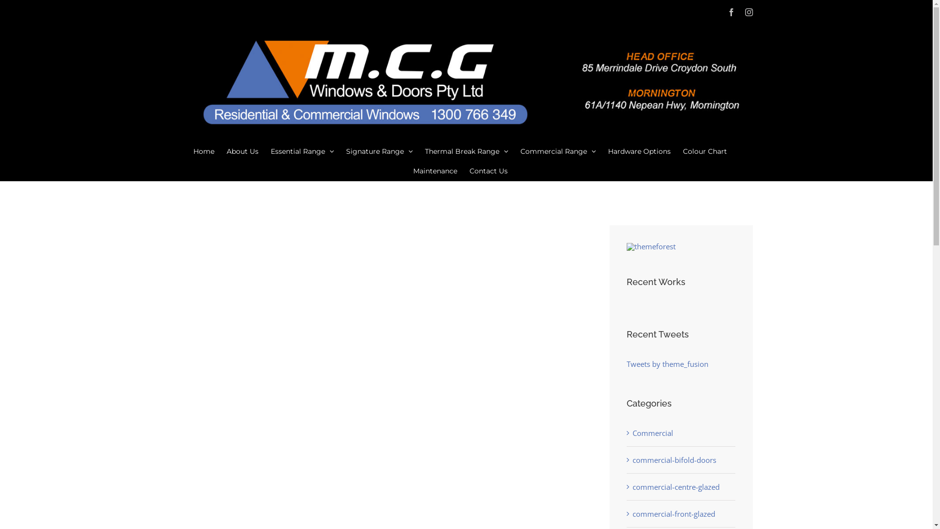  I want to click on Facebook, so click(731, 12).